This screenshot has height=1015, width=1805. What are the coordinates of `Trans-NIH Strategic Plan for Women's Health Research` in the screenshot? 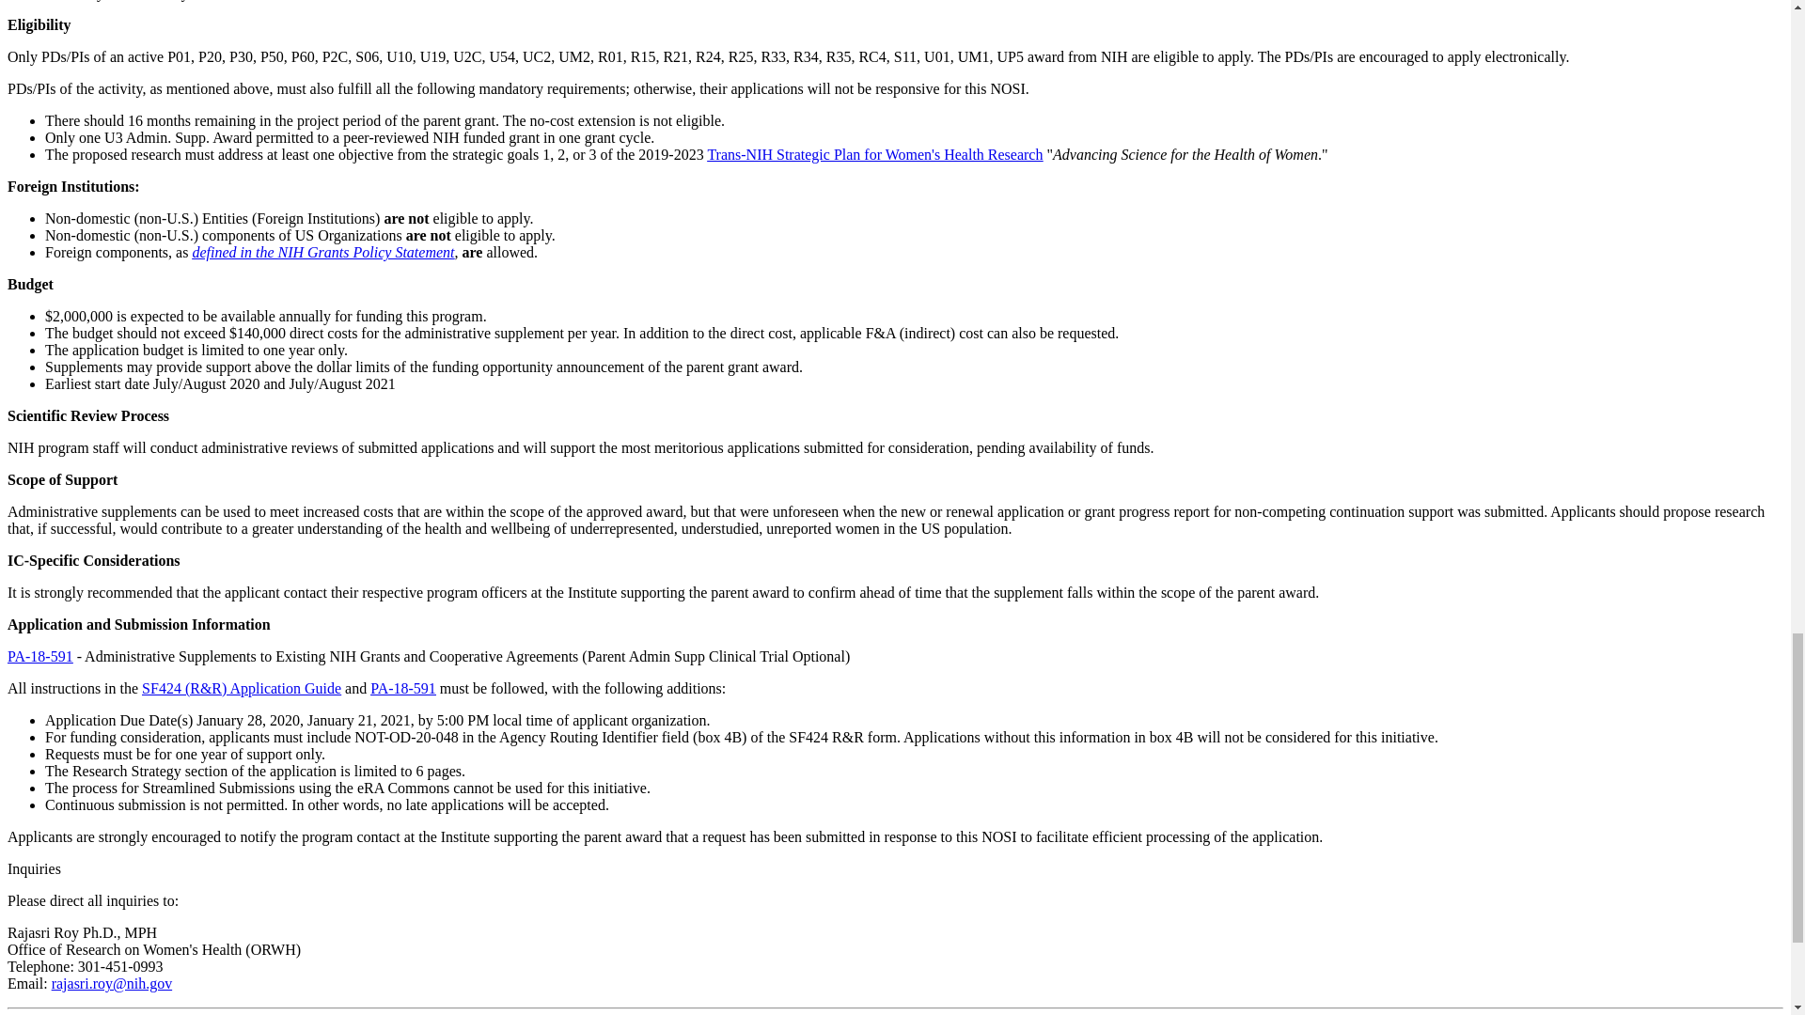 It's located at (874, 154).